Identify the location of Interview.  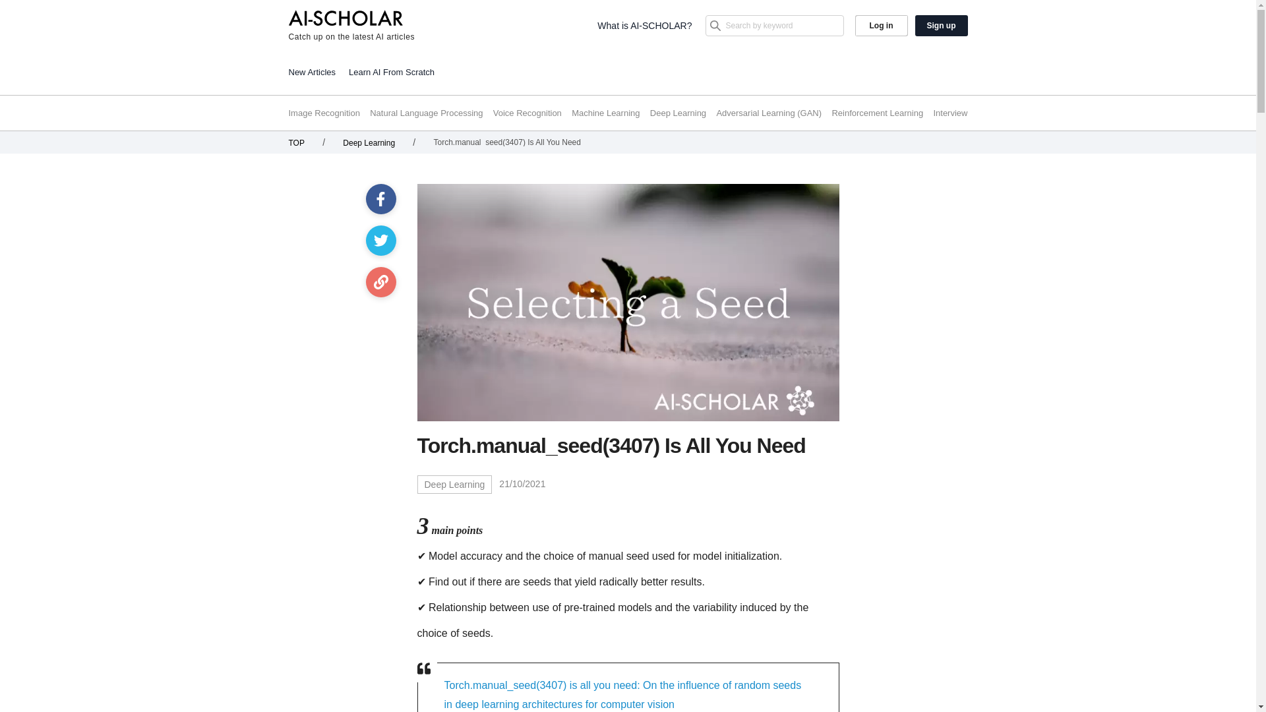
(950, 113).